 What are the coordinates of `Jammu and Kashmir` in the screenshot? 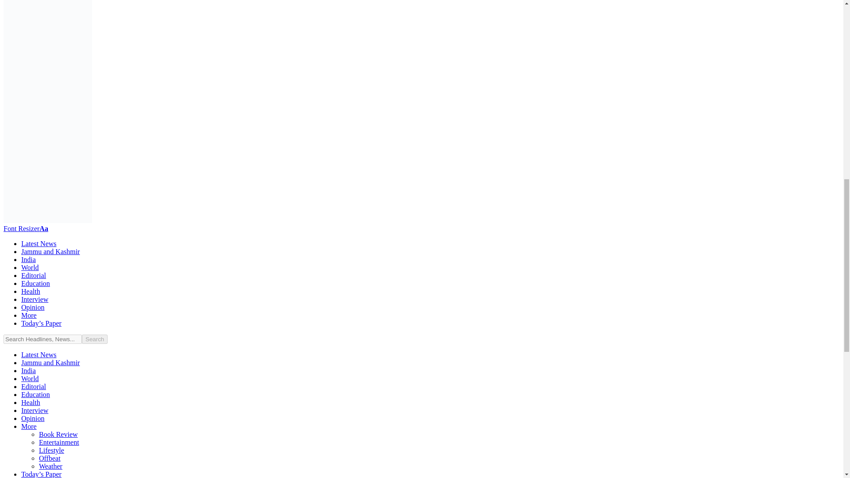 It's located at (50, 251).